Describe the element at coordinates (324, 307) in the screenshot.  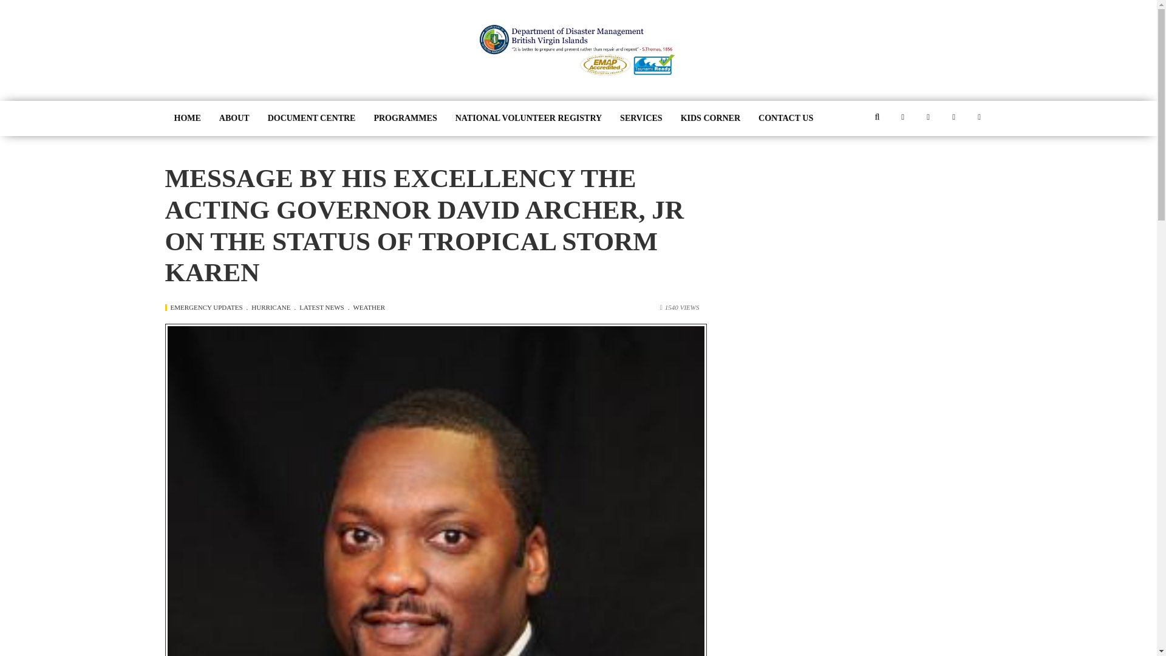
I see `Latest News` at that location.